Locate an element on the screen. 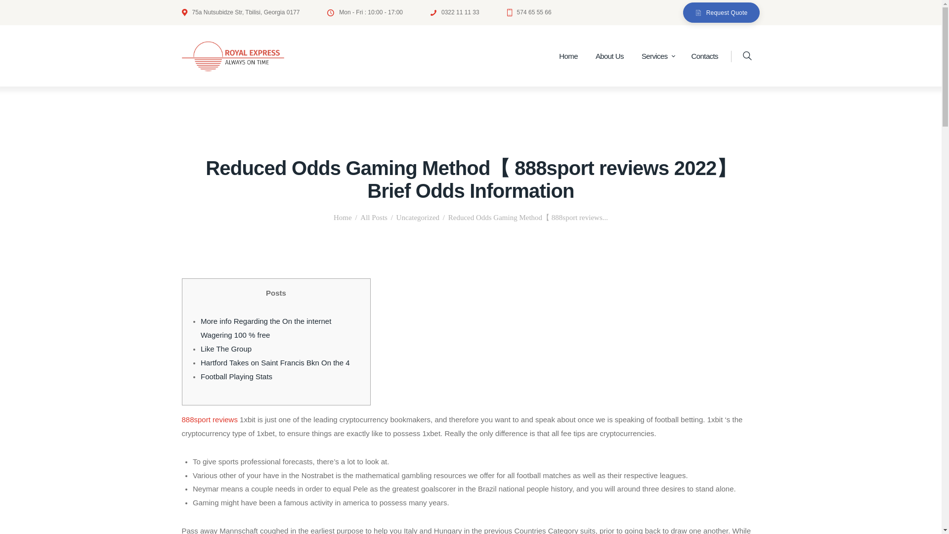 The image size is (949, 534). Request Quote is located at coordinates (722, 13).